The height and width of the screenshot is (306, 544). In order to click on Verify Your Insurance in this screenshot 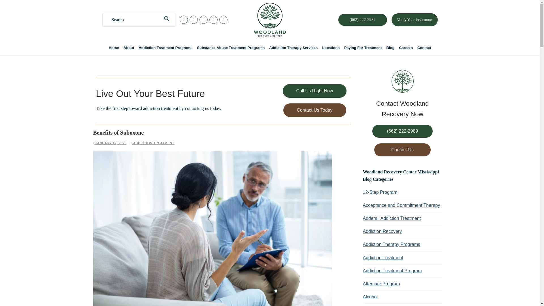, I will do `click(415, 20)`.